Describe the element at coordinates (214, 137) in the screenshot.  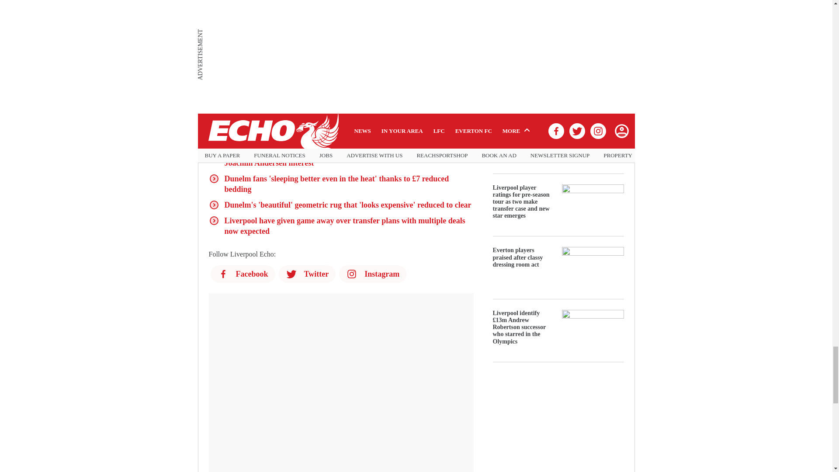
I see `Read Next Article Icon` at that location.